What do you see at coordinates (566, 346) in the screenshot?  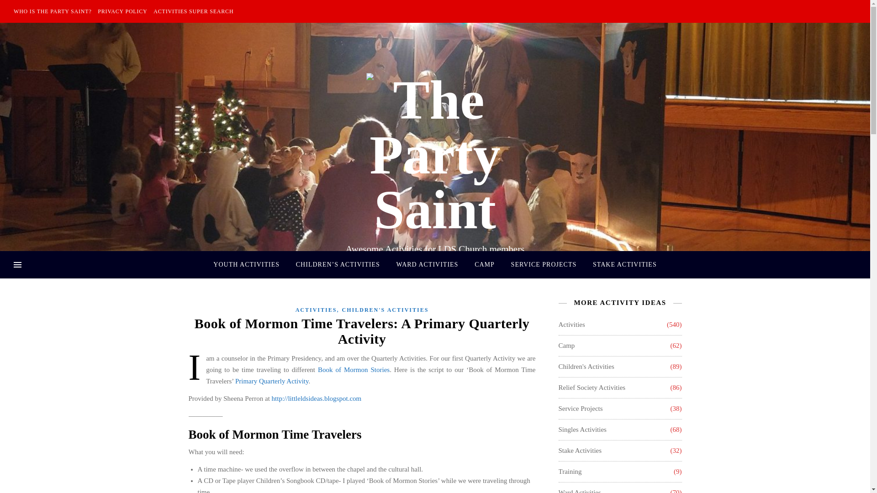 I see `Camp Related activities for boys and girls.` at bounding box center [566, 346].